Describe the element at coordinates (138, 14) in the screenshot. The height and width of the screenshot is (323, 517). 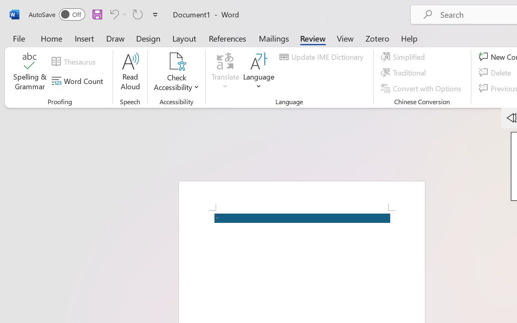
I see `Repeat Accessibility Checker` at that location.